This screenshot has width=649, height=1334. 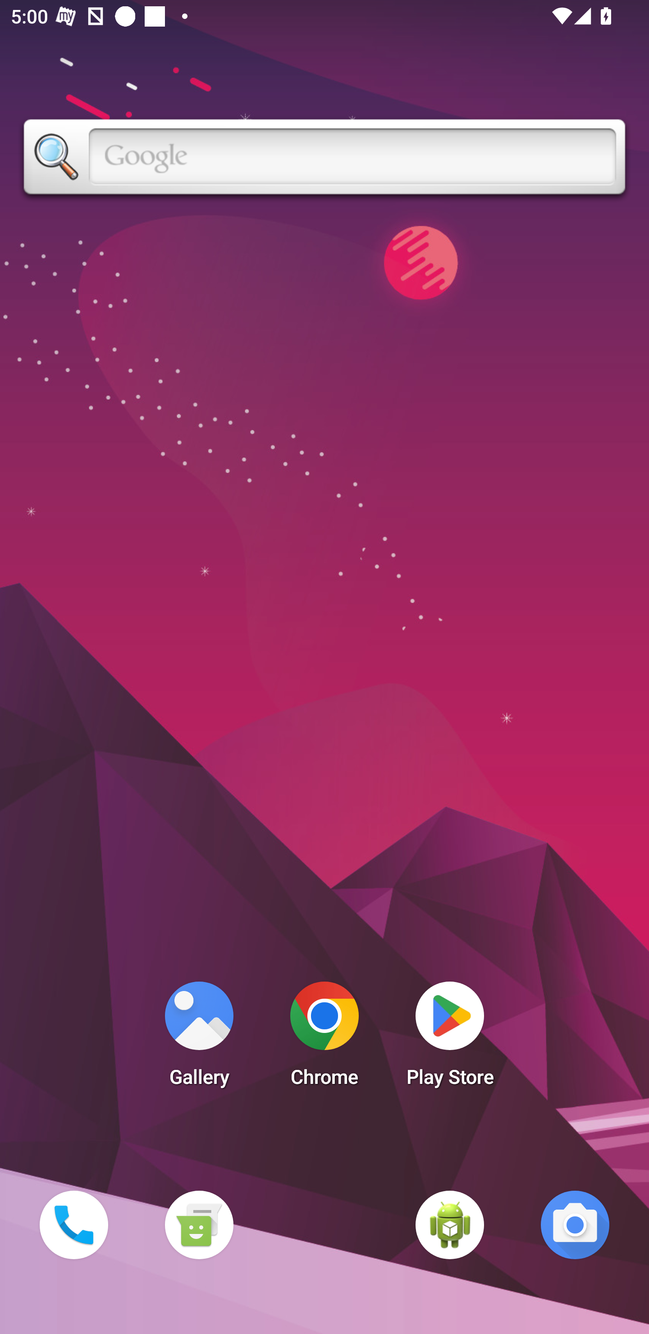 What do you see at coordinates (450, 1038) in the screenshot?
I see `Play Store` at bounding box center [450, 1038].